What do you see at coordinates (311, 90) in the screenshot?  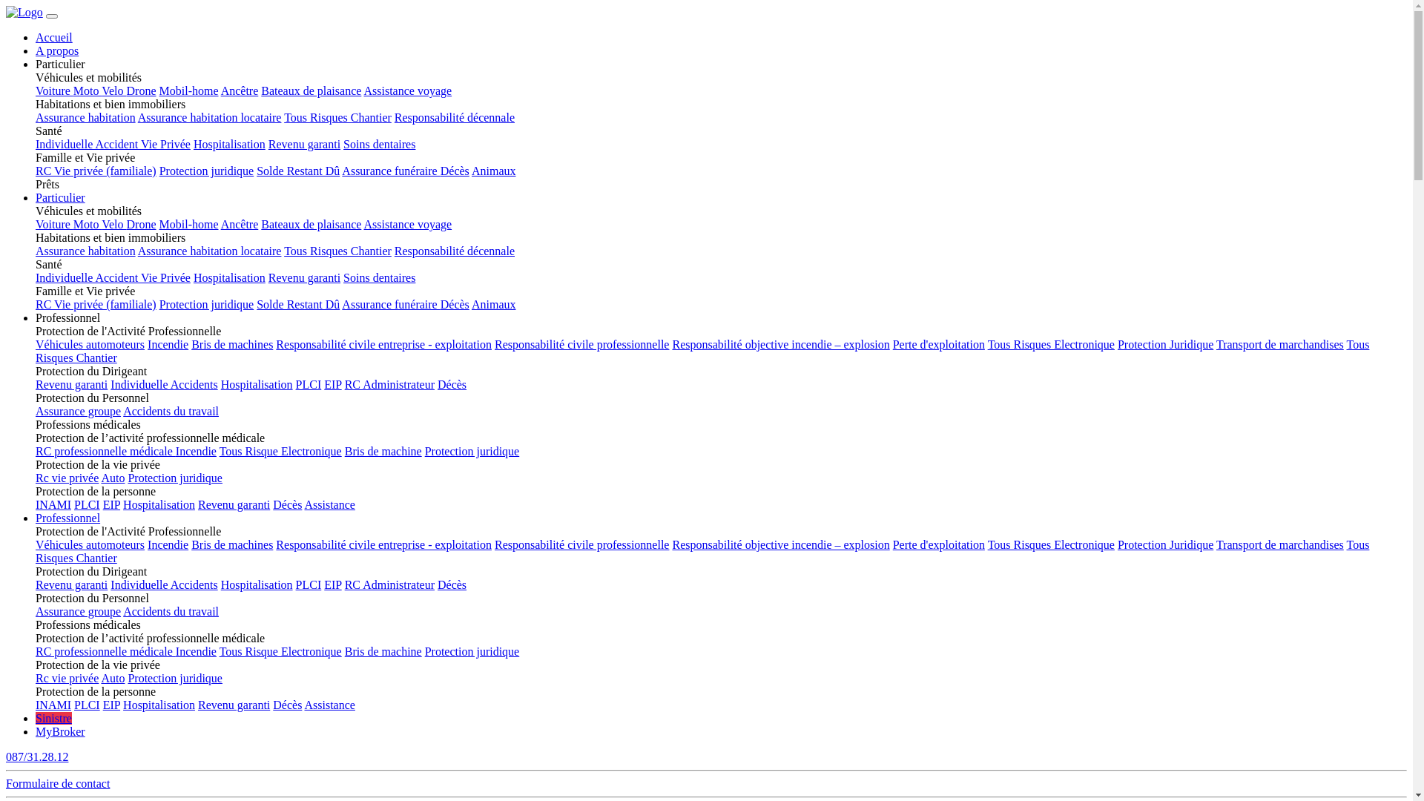 I see `Bateaux de plaisance` at bounding box center [311, 90].